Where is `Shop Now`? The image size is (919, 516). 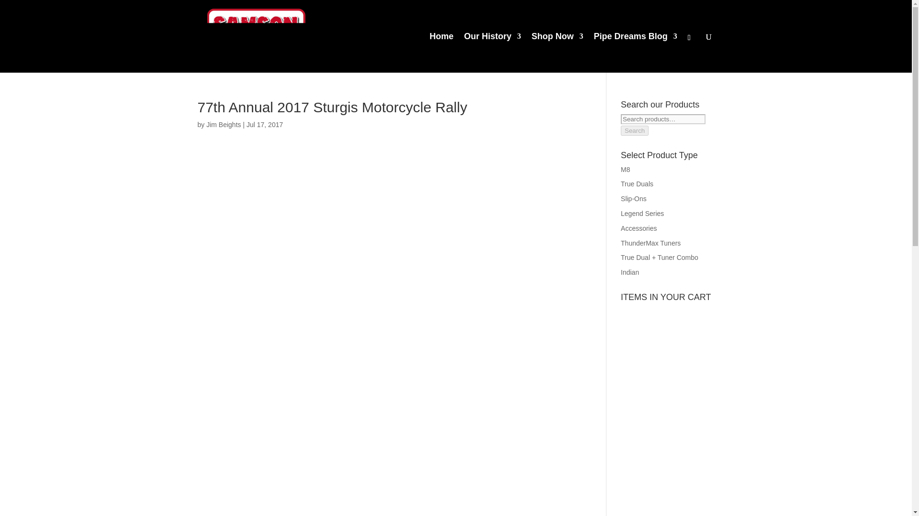 Shop Now is located at coordinates (558, 53).